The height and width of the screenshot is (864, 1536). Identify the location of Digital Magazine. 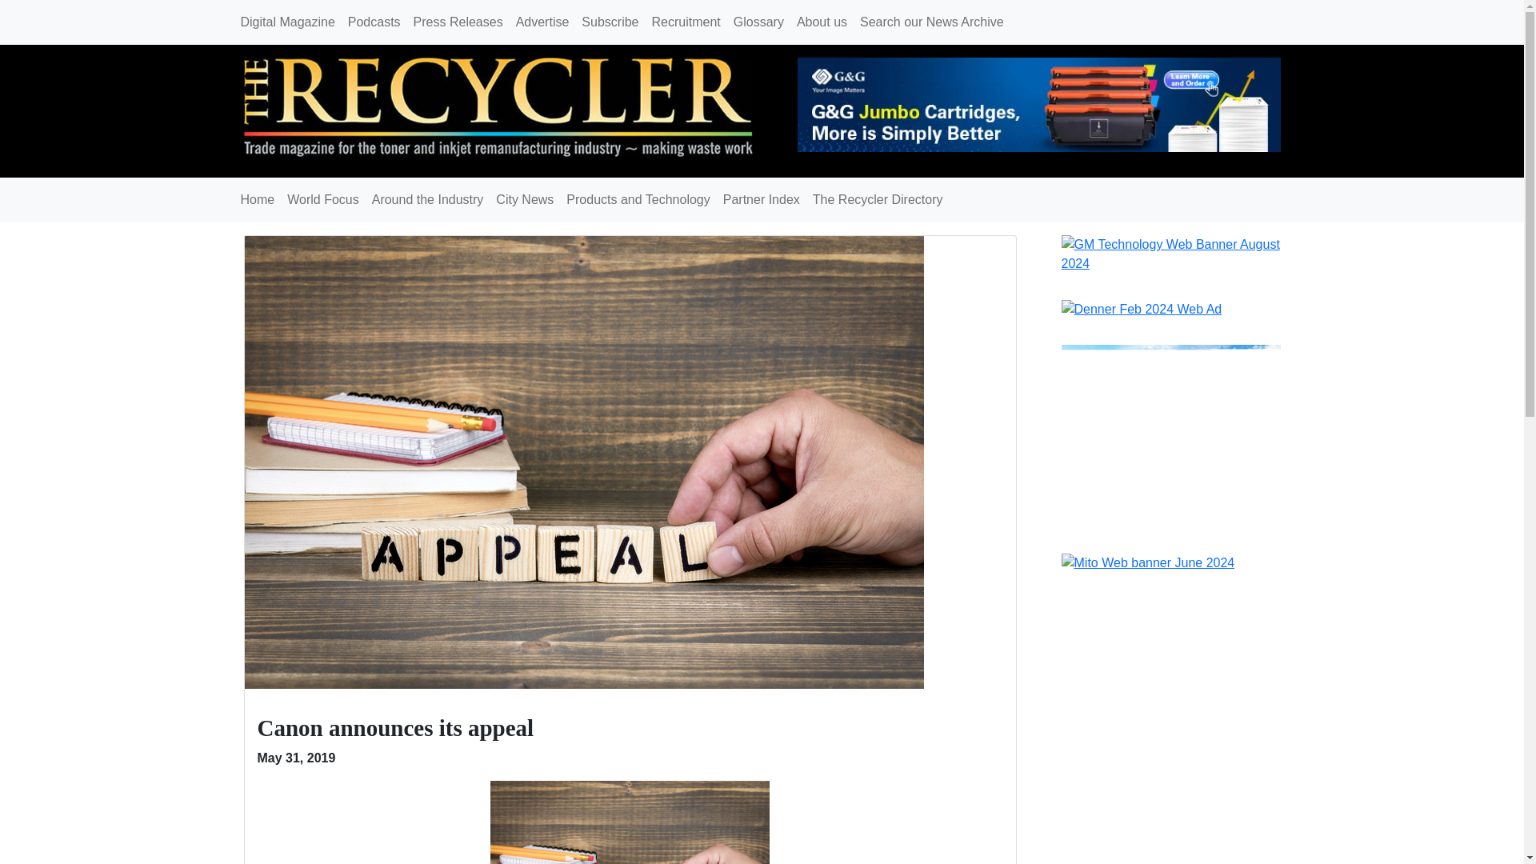
(286, 22).